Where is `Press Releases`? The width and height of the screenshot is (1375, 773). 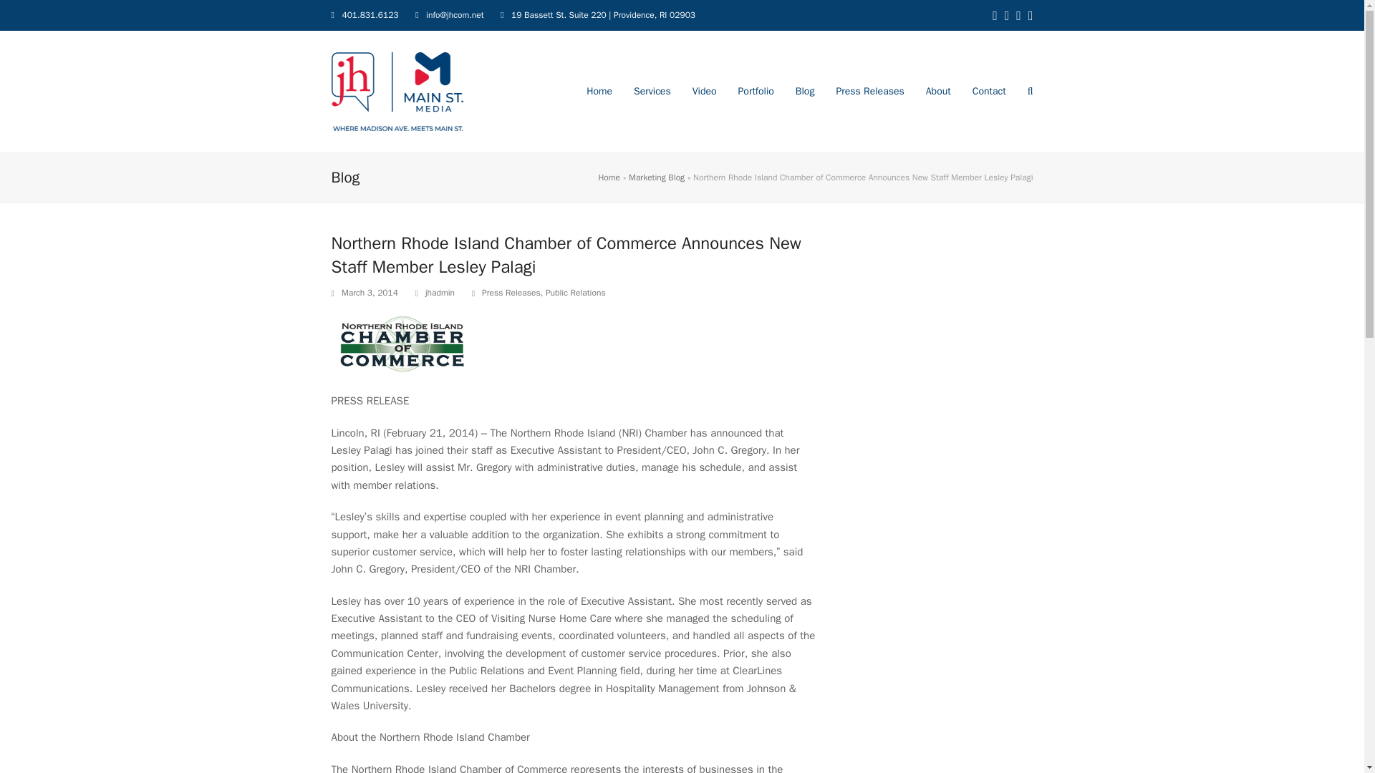
Press Releases is located at coordinates (869, 92).